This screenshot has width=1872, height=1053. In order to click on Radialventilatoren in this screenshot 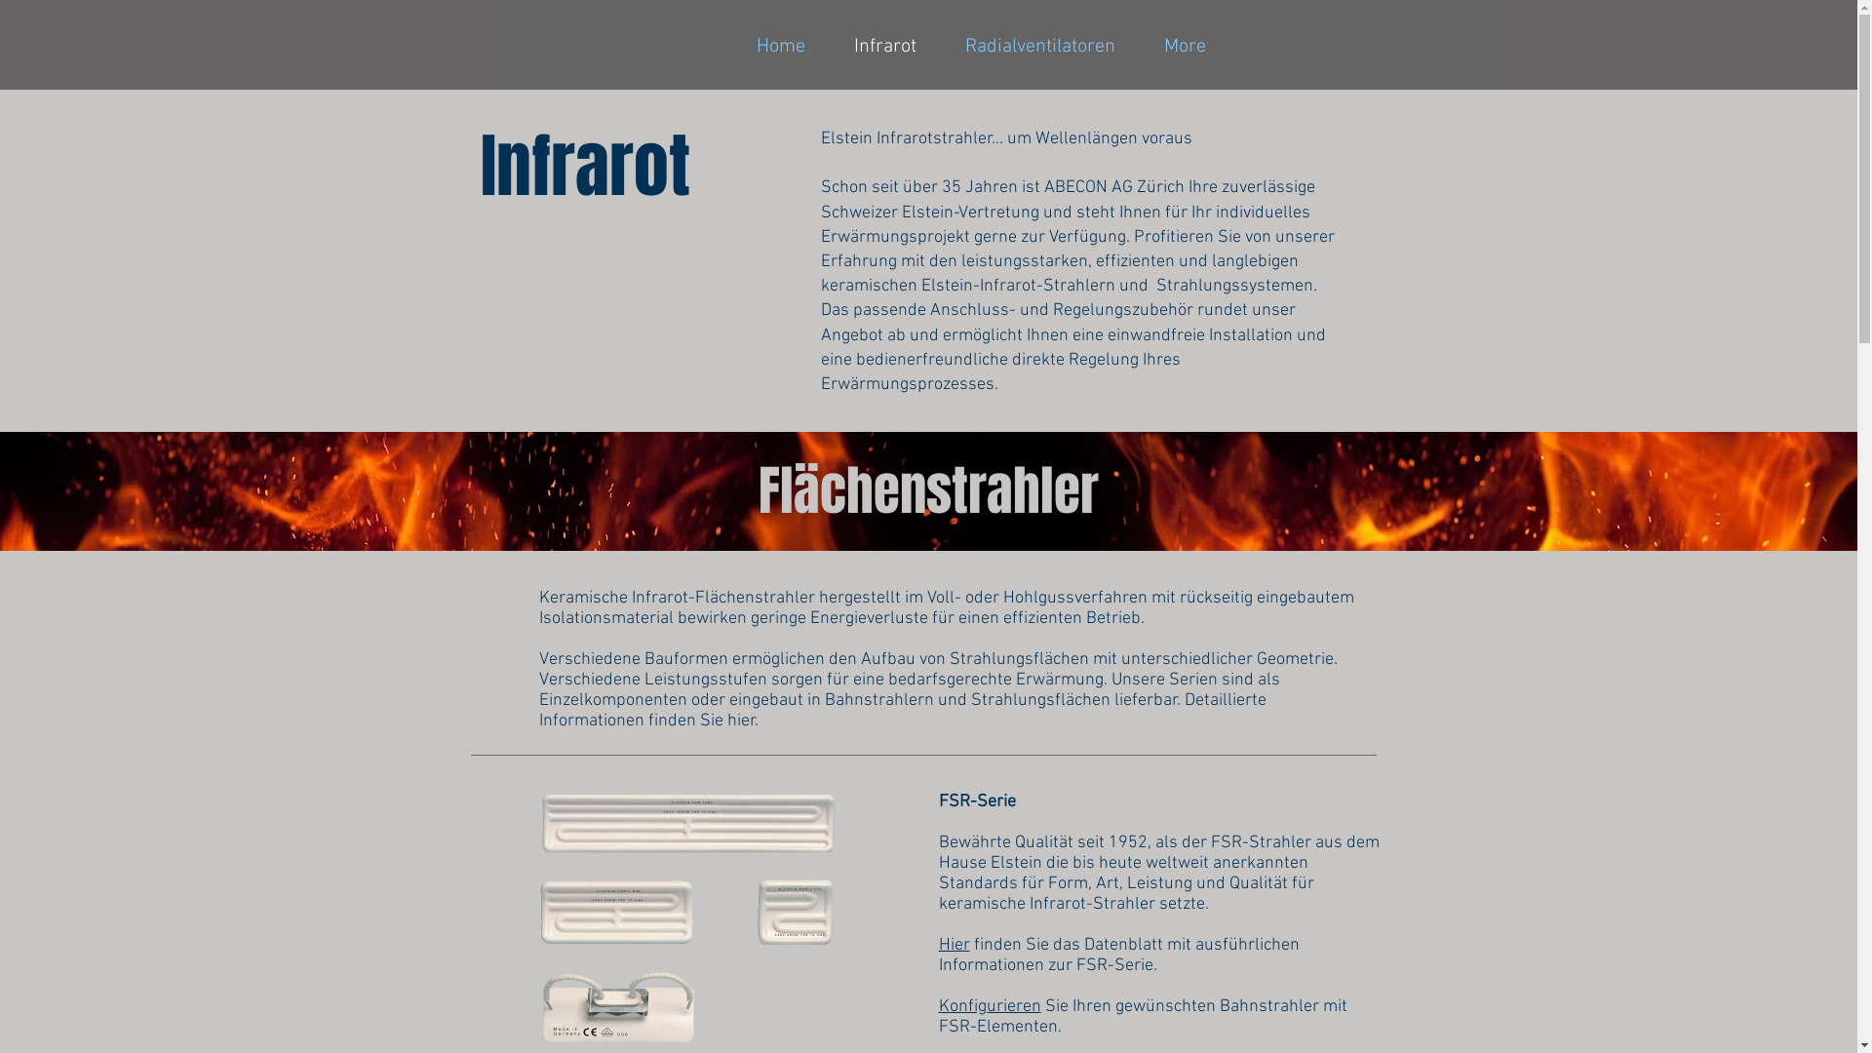, I will do `click(1039, 45)`.